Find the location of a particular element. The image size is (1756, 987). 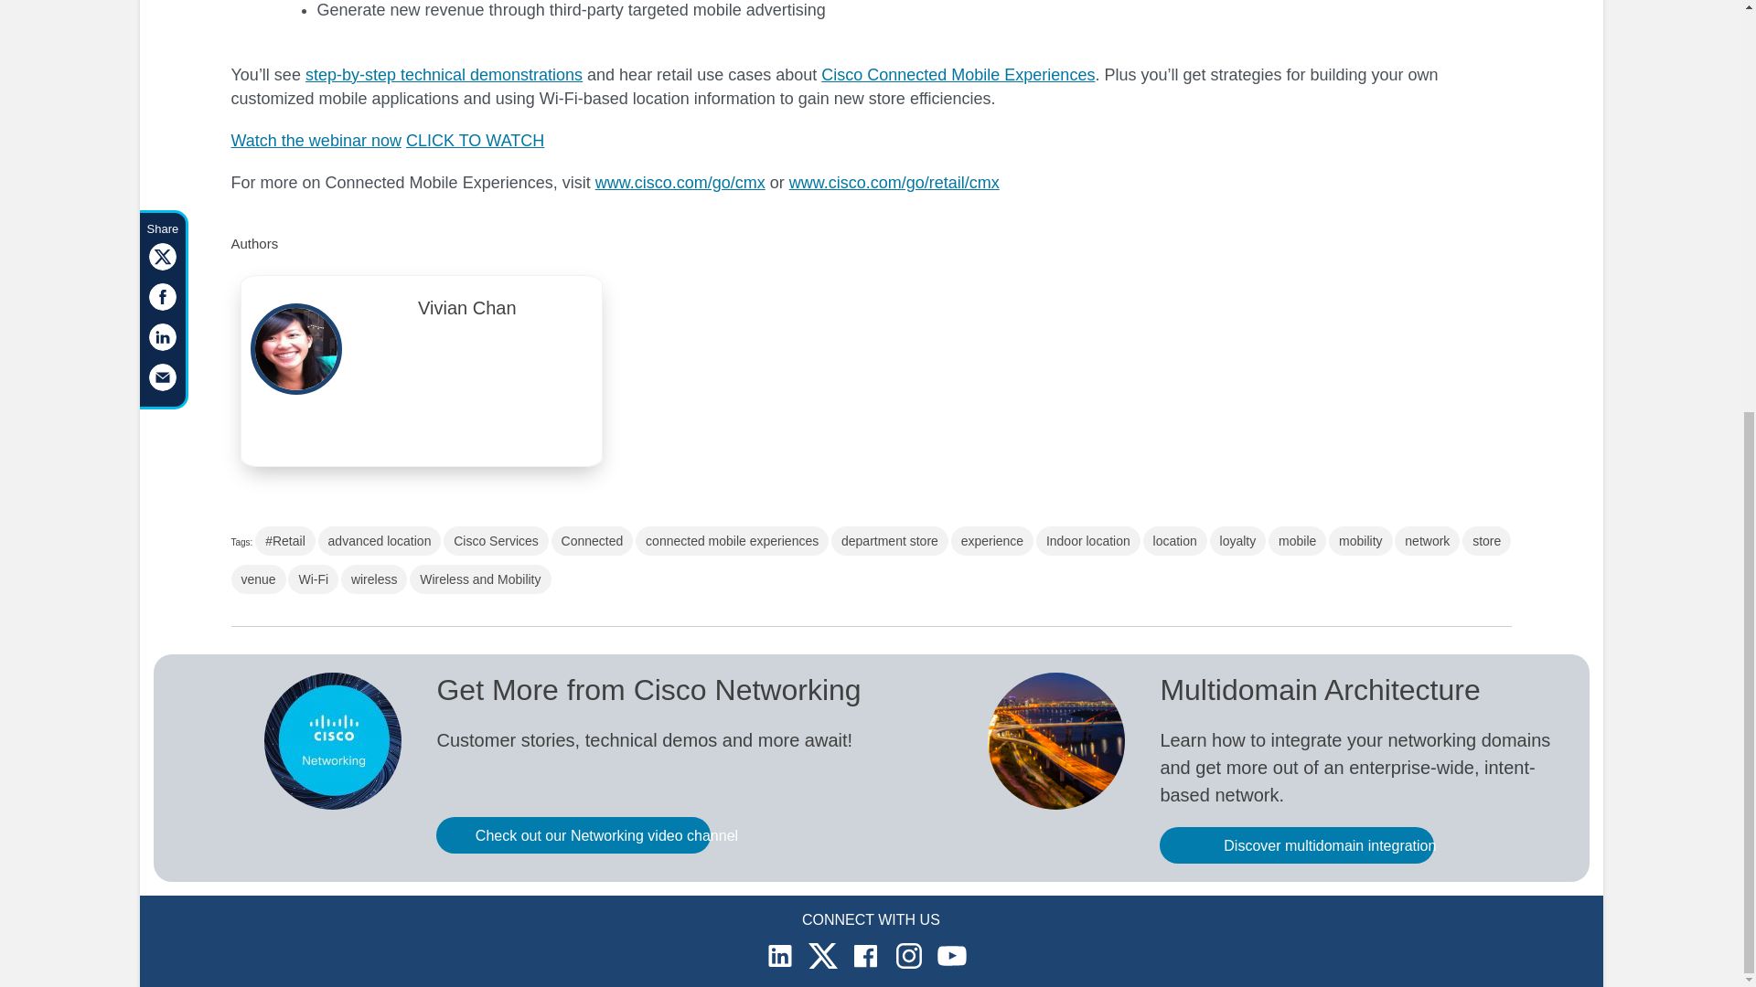

Vivian Chan is located at coordinates (468, 313).